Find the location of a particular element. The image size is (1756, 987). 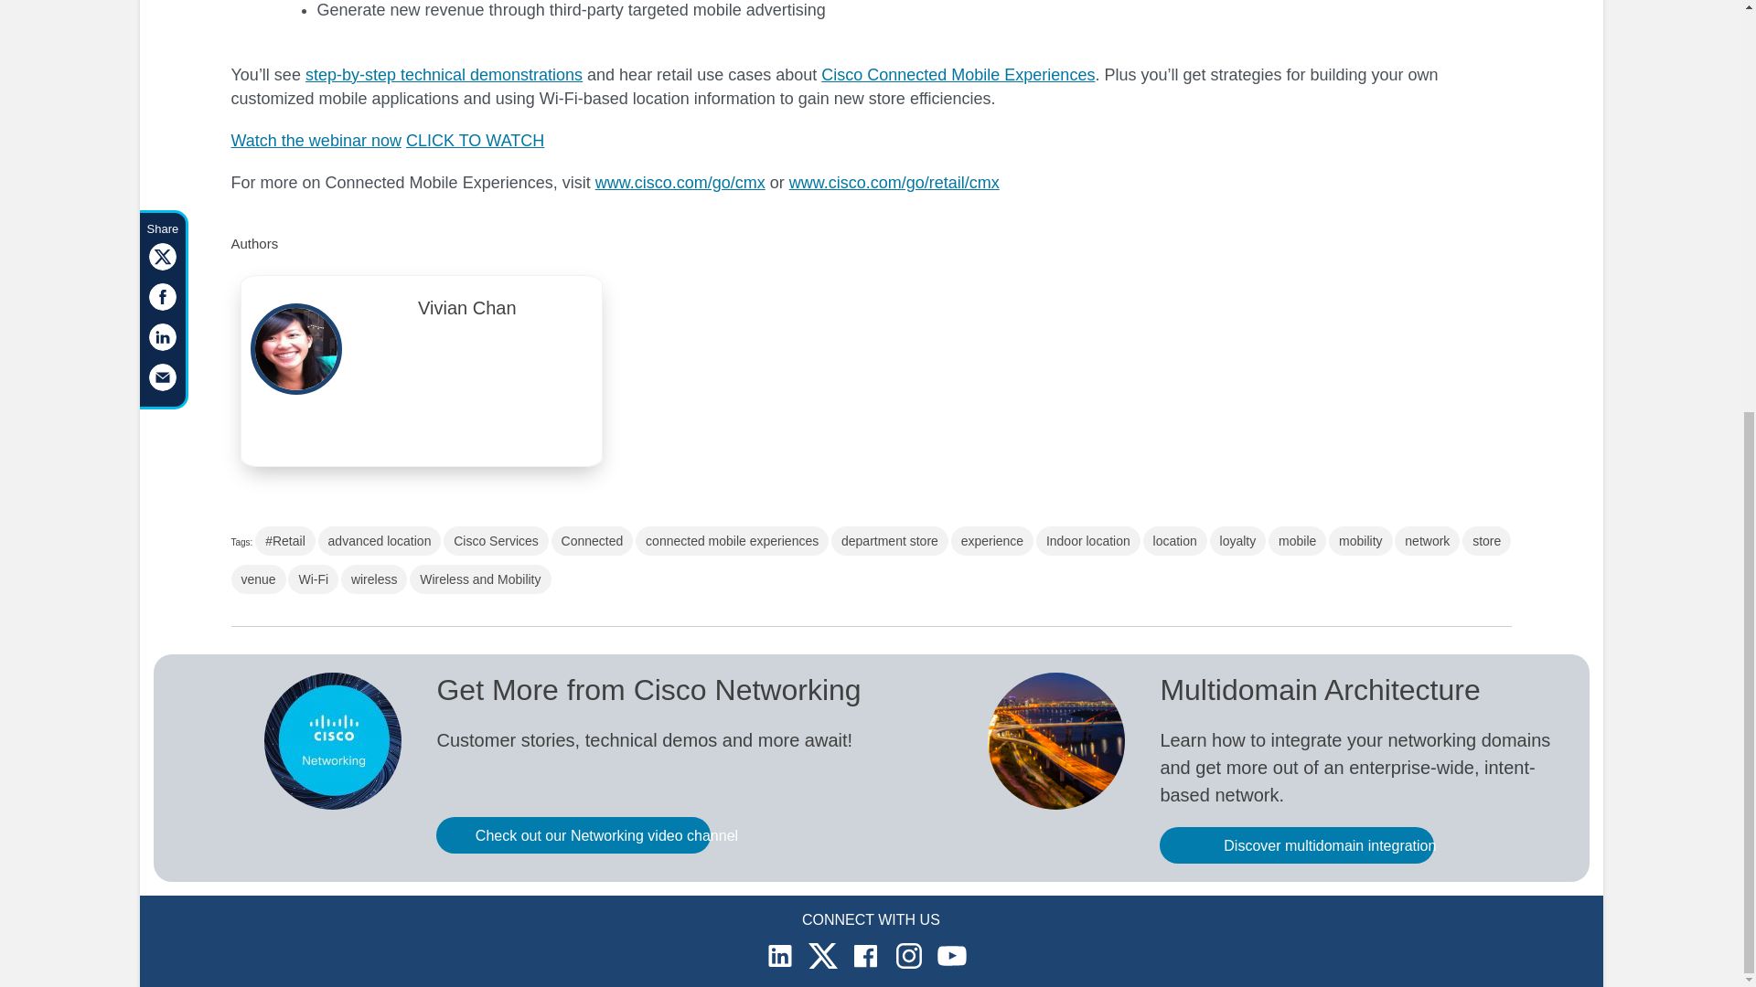

Vivian Chan is located at coordinates (468, 313).